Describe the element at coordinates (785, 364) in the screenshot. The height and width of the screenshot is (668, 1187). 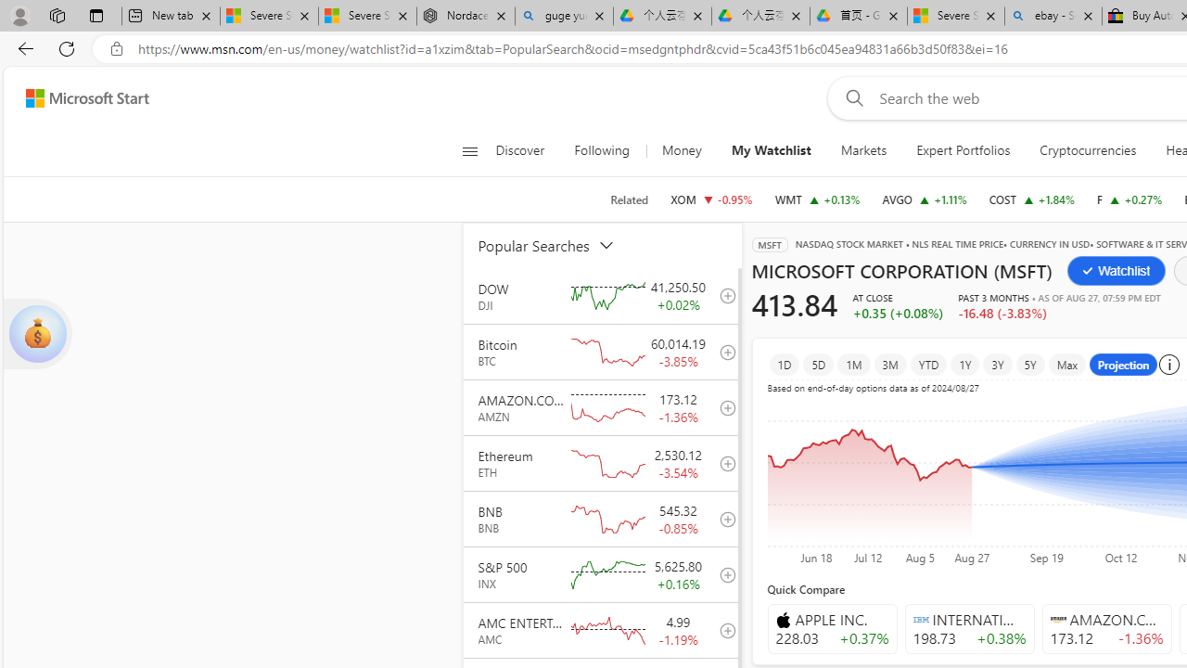
I see `1D` at that location.